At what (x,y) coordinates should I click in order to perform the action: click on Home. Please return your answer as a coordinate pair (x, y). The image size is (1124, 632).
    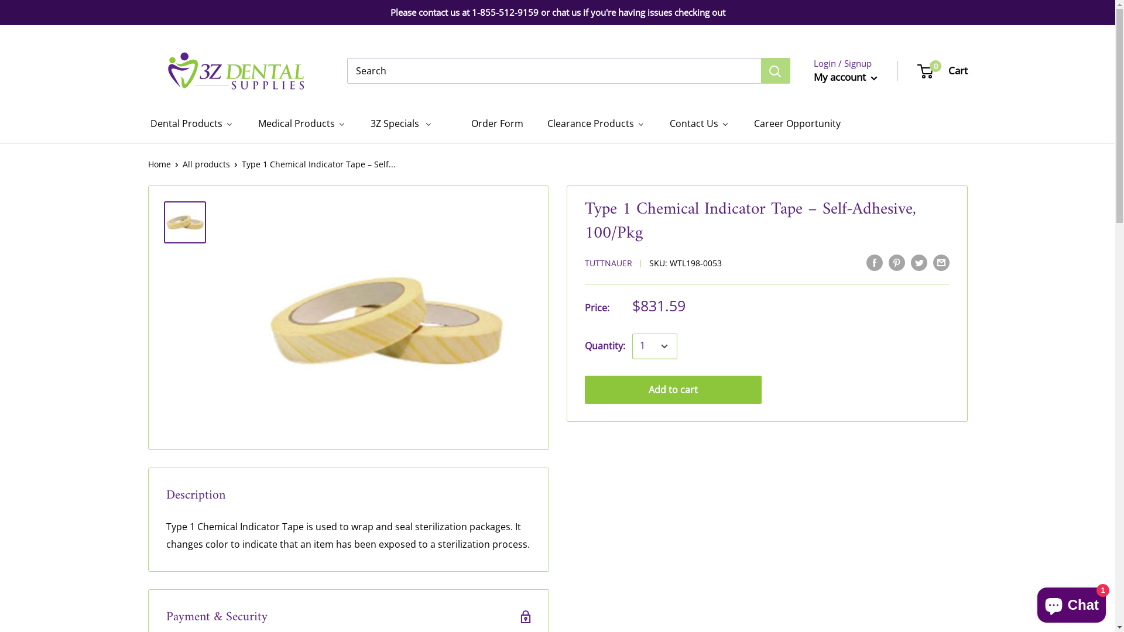
    Looking at the image, I should click on (159, 164).